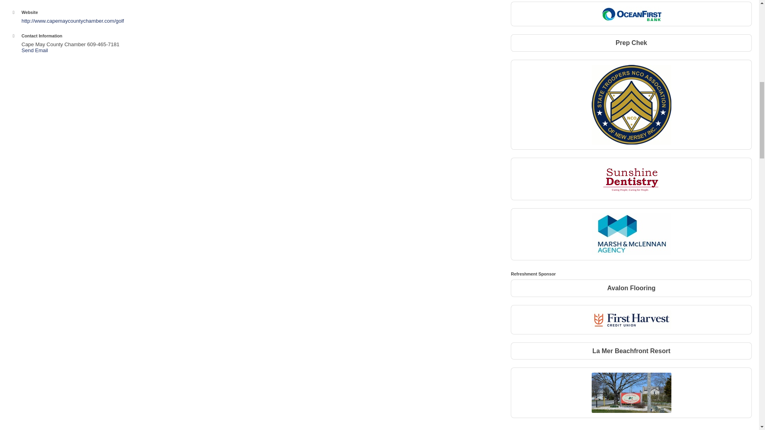  I want to click on Prep Chek, so click(631, 43).